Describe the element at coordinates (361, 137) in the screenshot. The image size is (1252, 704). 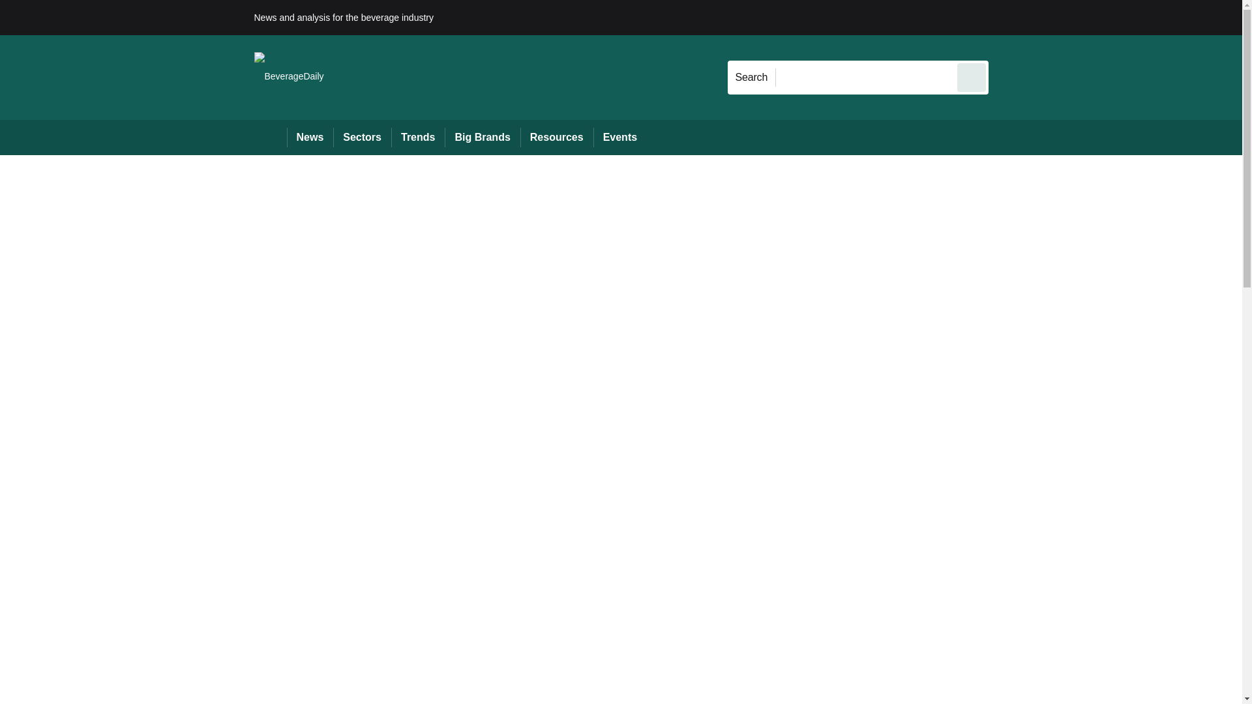
I see `Sectors` at that location.